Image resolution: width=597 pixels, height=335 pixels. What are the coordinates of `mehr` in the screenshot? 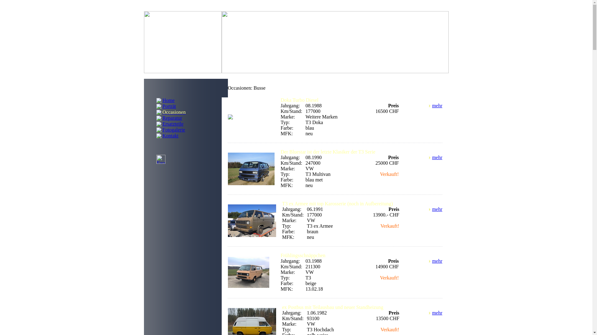 It's located at (437, 261).